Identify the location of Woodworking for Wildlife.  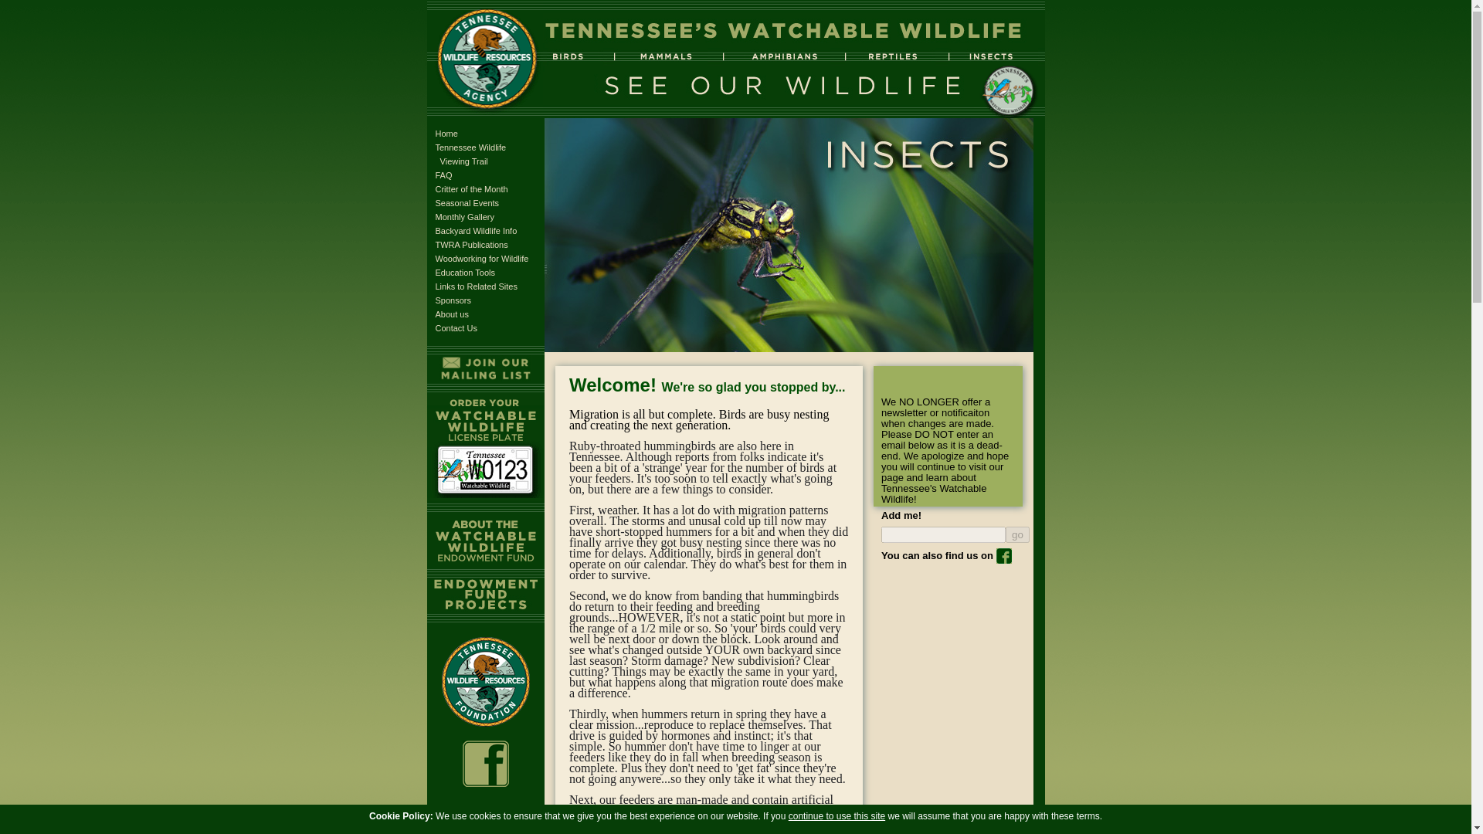
(477, 230).